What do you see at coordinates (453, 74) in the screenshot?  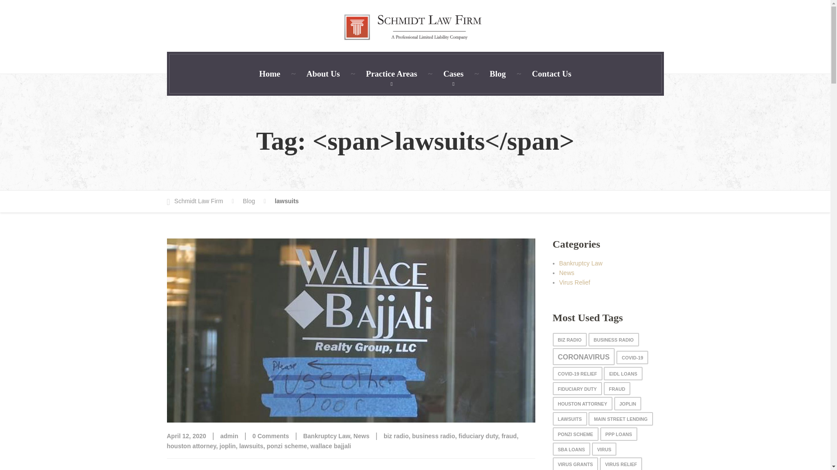 I see `Cases` at bounding box center [453, 74].